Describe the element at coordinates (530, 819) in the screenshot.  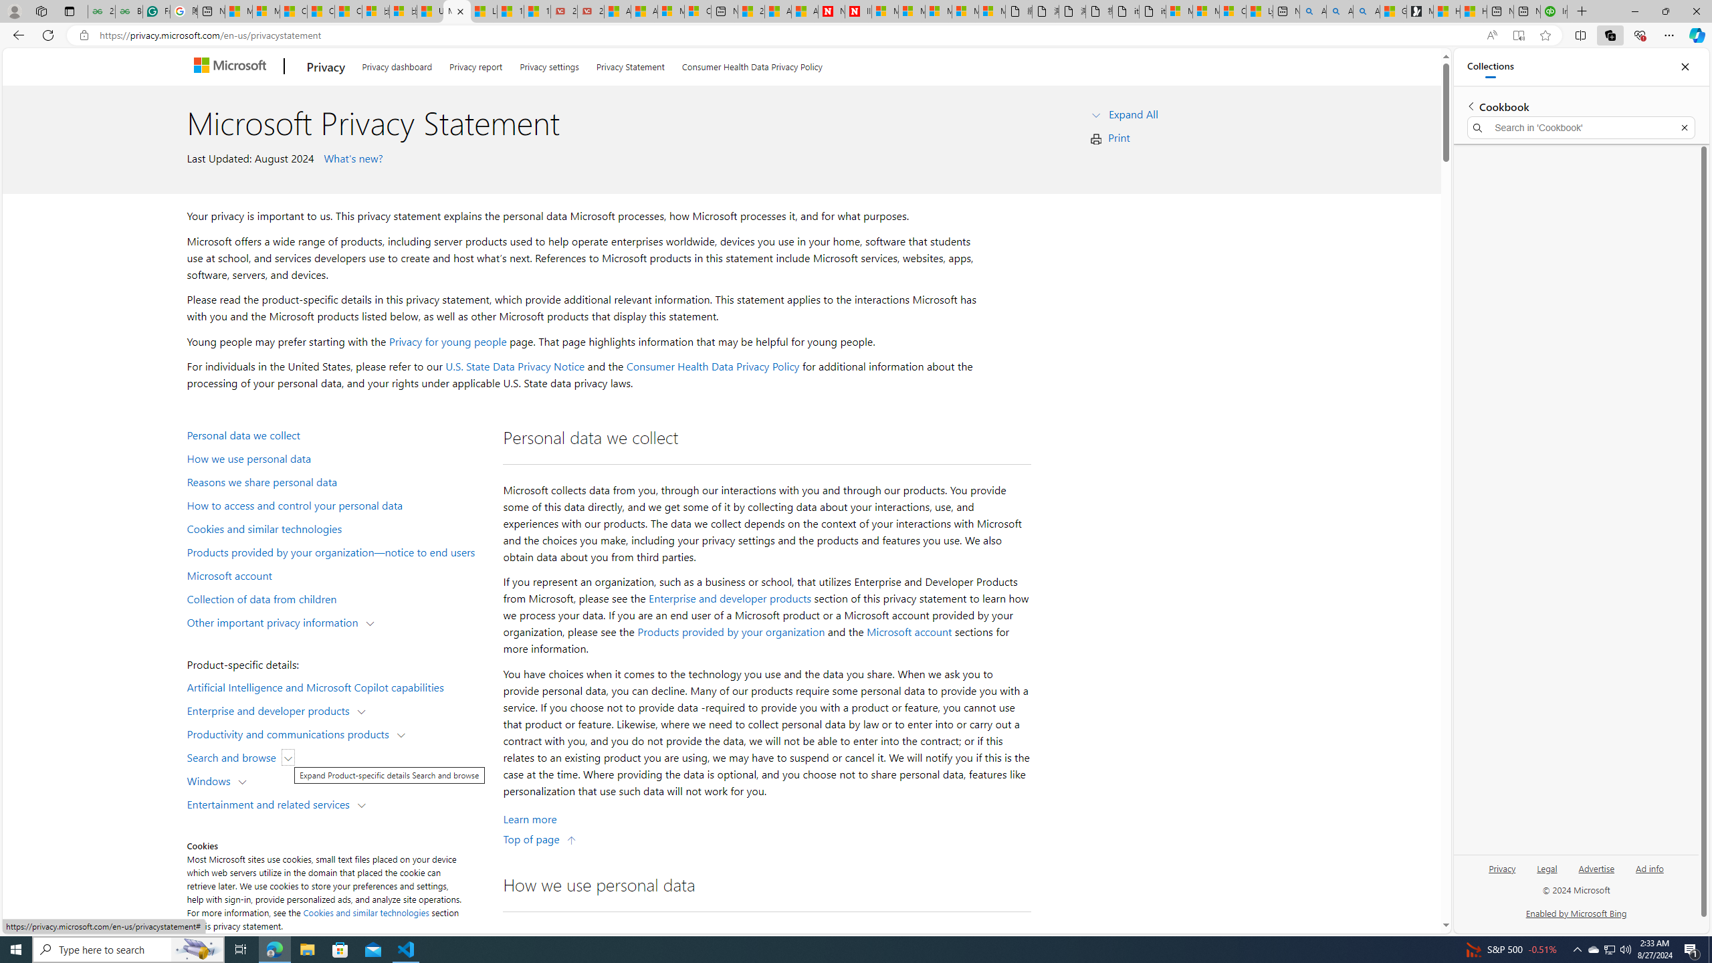
I see `Learn More about Personal data we collect` at that location.